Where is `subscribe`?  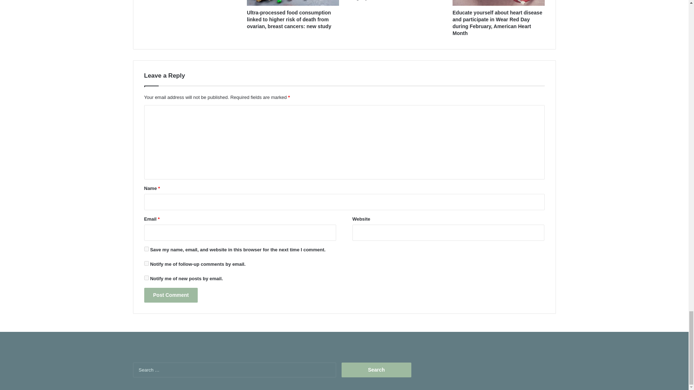 subscribe is located at coordinates (146, 263).